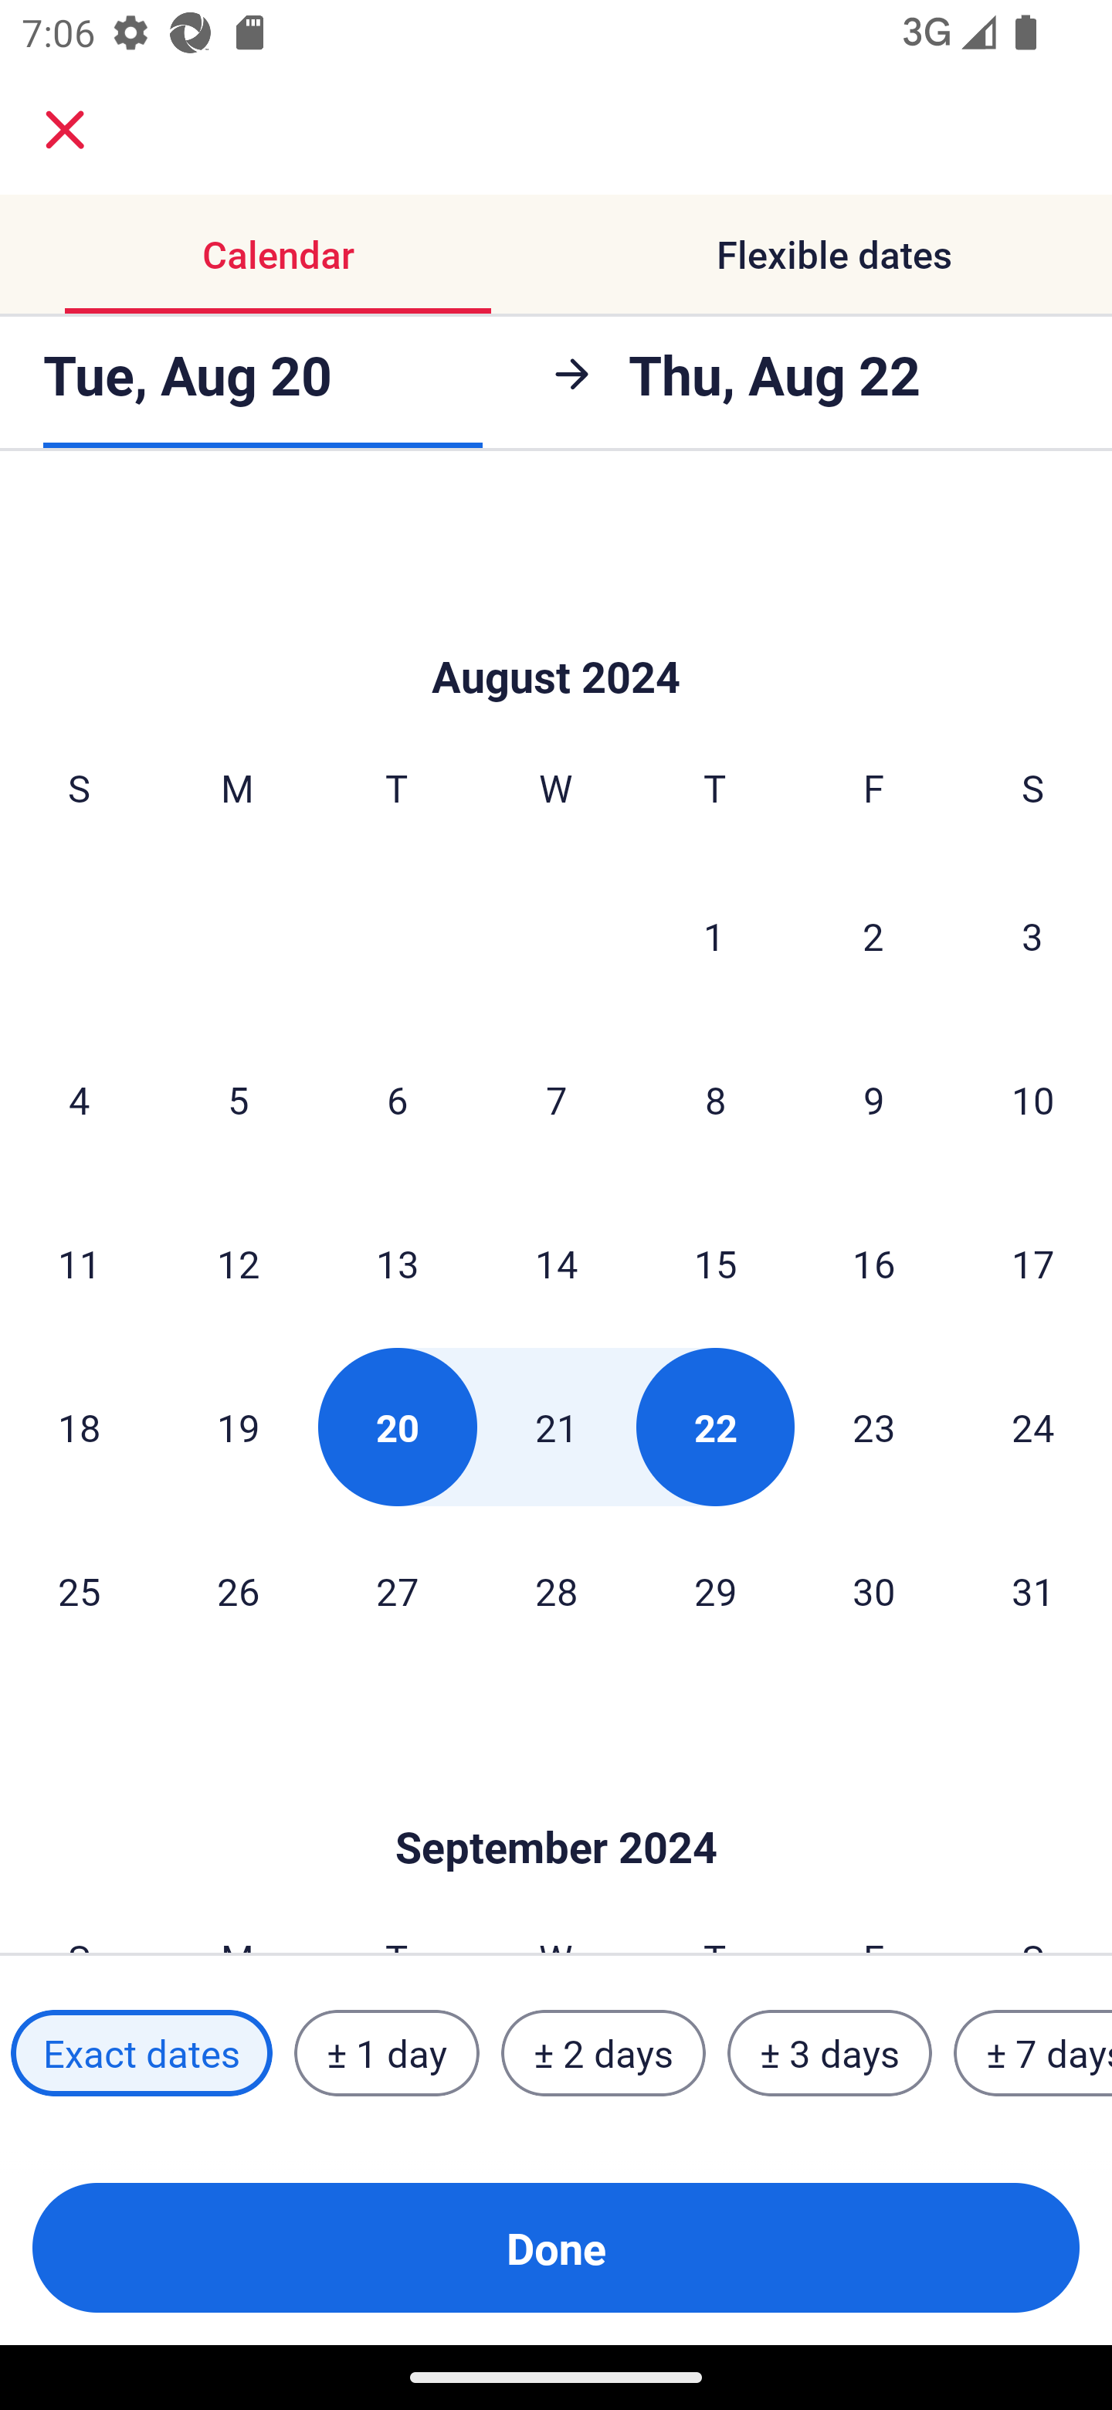 The image size is (1112, 2410). I want to click on 29 Thursday, August 29, 2024, so click(715, 1590).